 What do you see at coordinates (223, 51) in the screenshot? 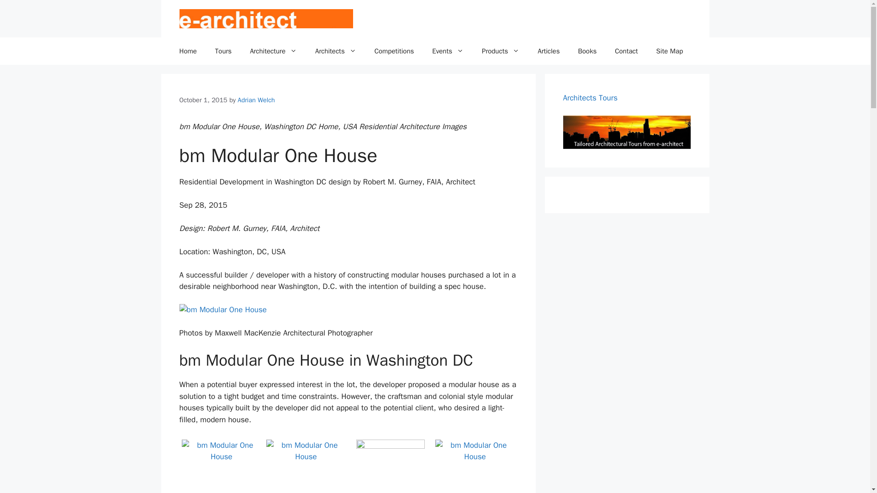
I see `Tours` at bounding box center [223, 51].